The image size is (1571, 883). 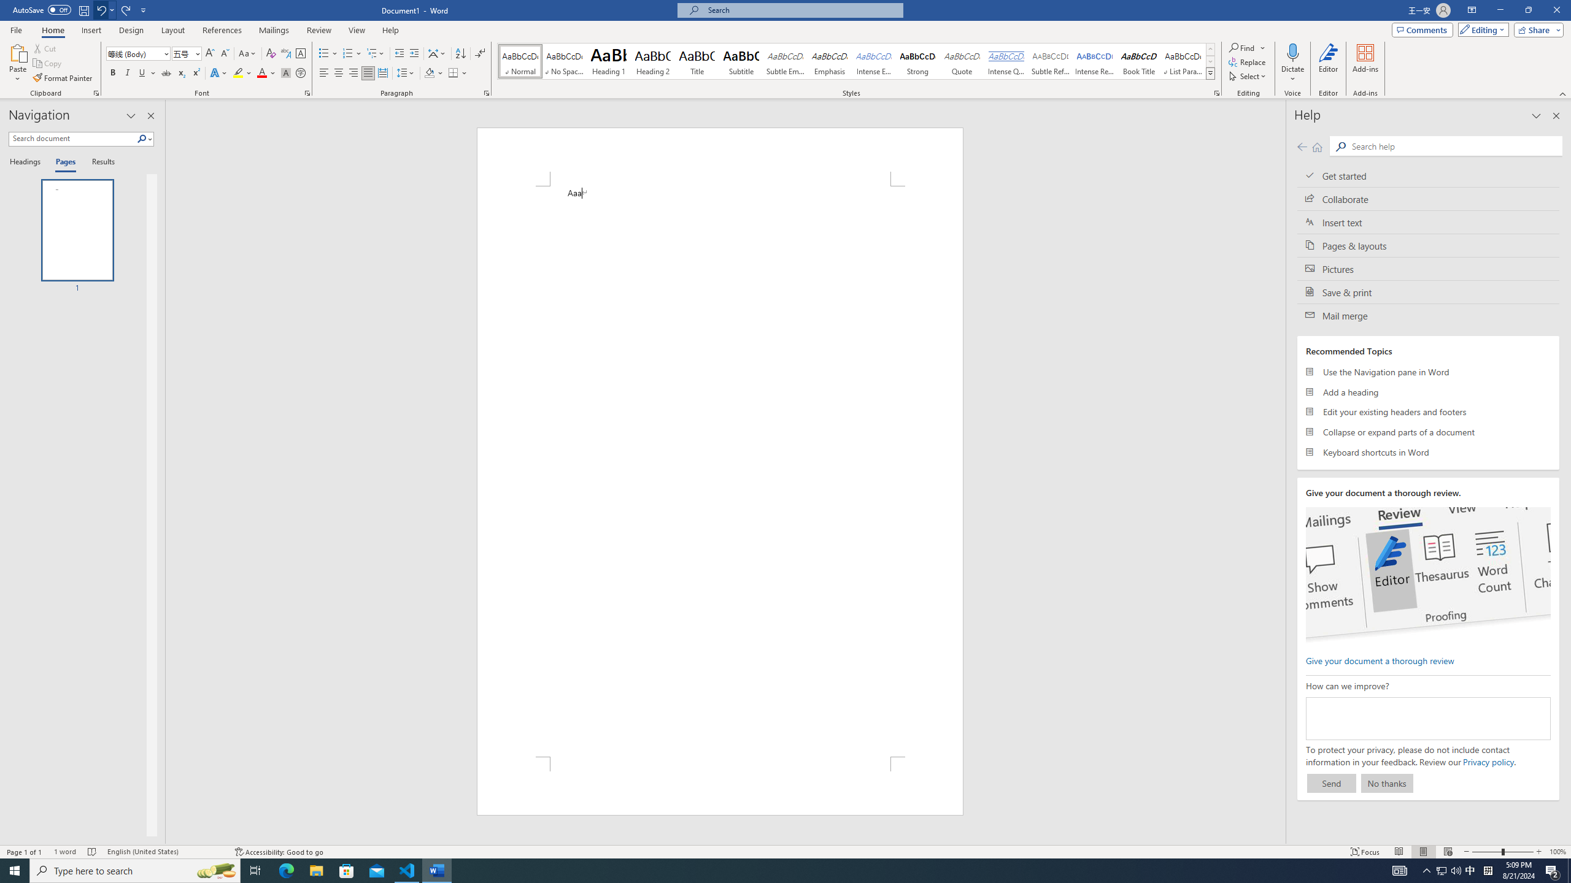 I want to click on Line and Paragraph Spacing, so click(x=406, y=74).